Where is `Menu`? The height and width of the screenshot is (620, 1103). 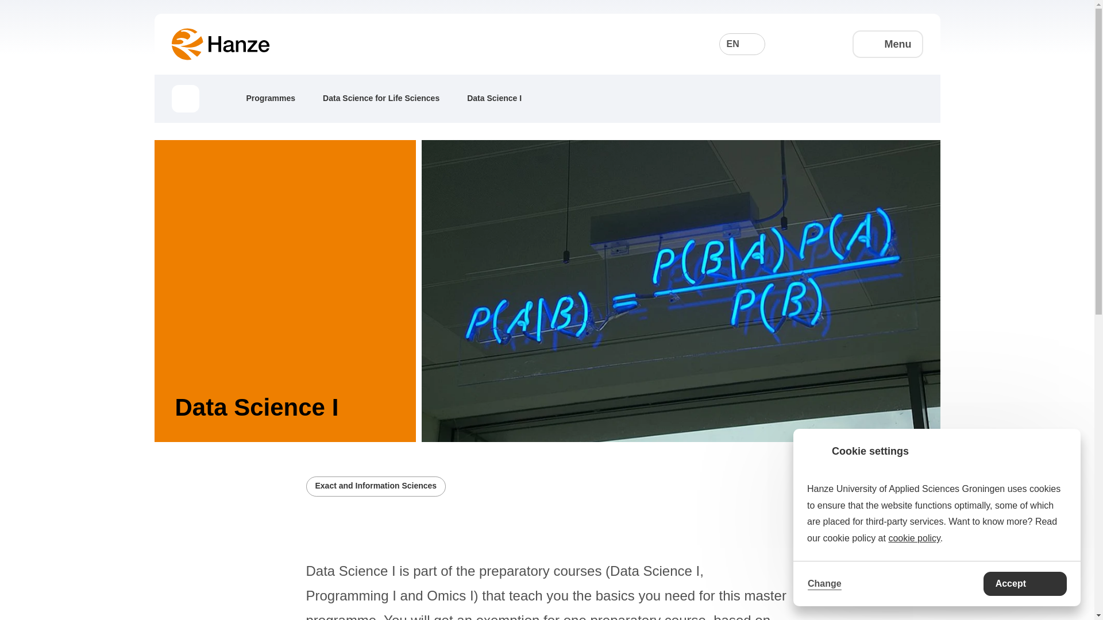 Menu is located at coordinates (888, 44).